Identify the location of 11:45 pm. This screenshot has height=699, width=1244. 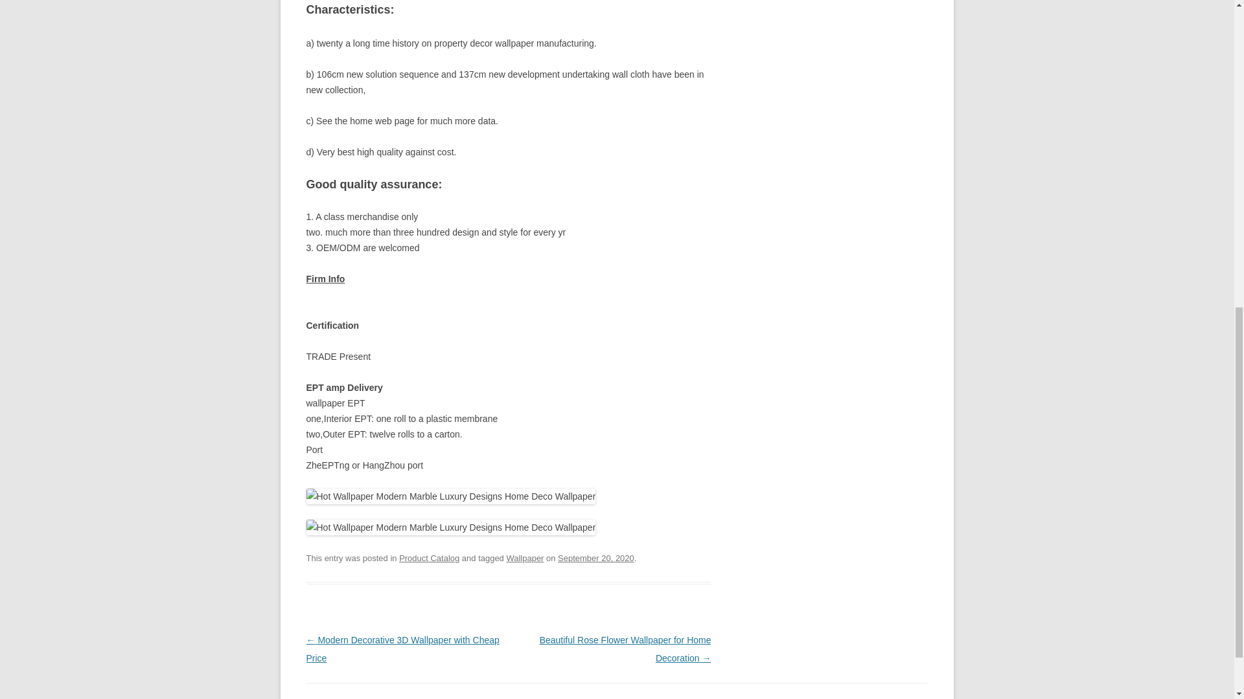
(596, 558).